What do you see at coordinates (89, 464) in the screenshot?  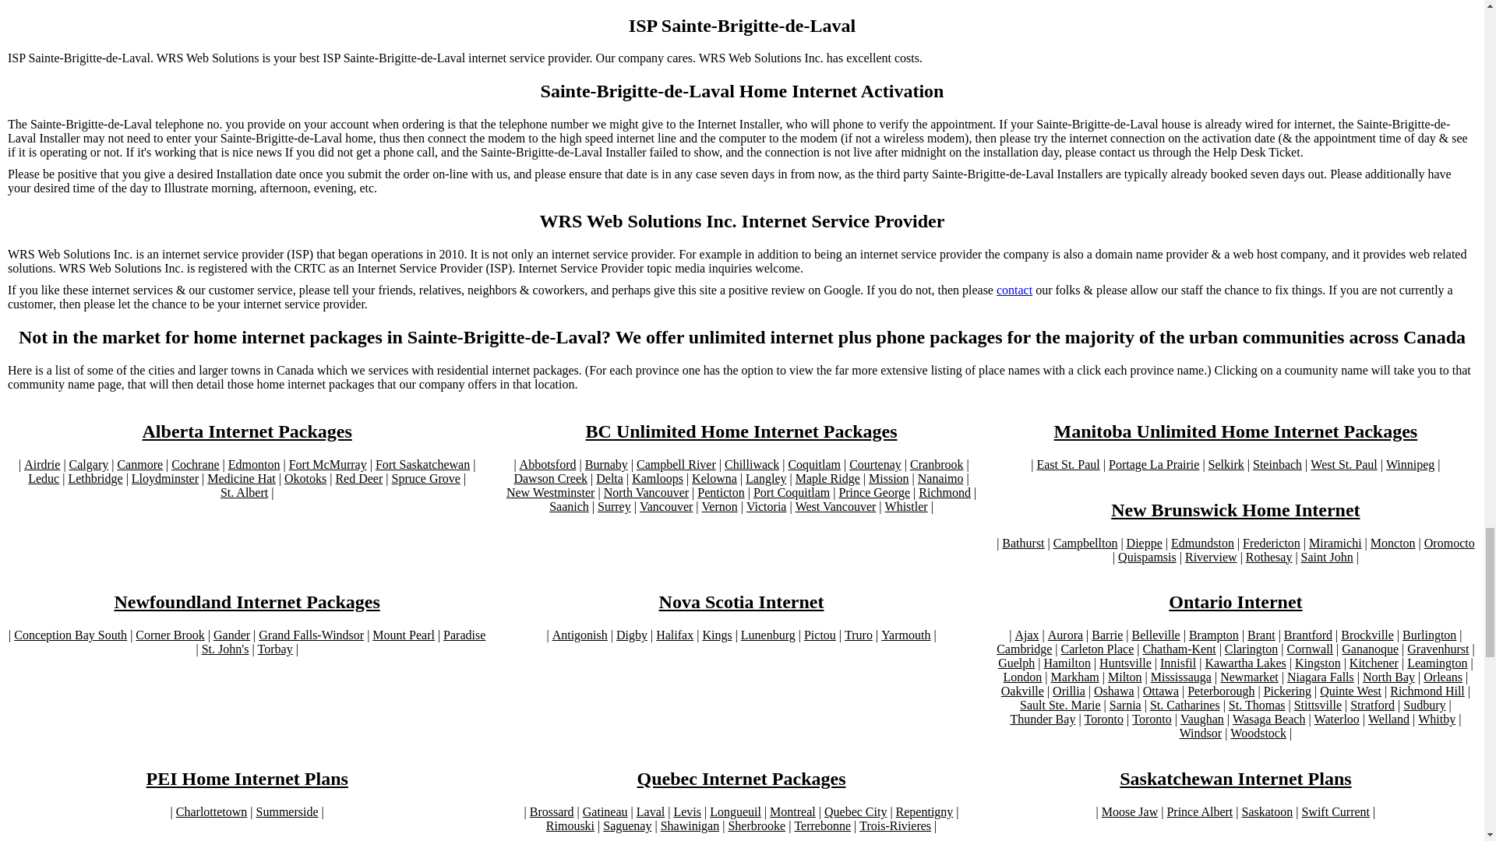 I see `Calgary` at bounding box center [89, 464].